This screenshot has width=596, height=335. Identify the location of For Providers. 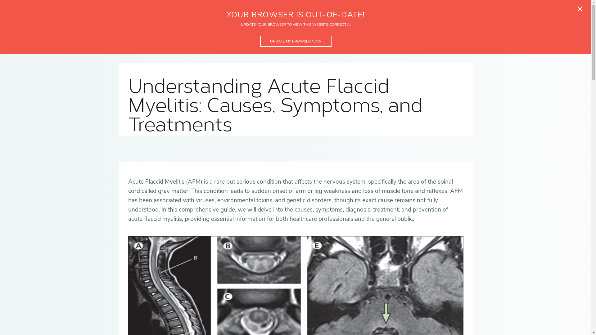
(155, 5).